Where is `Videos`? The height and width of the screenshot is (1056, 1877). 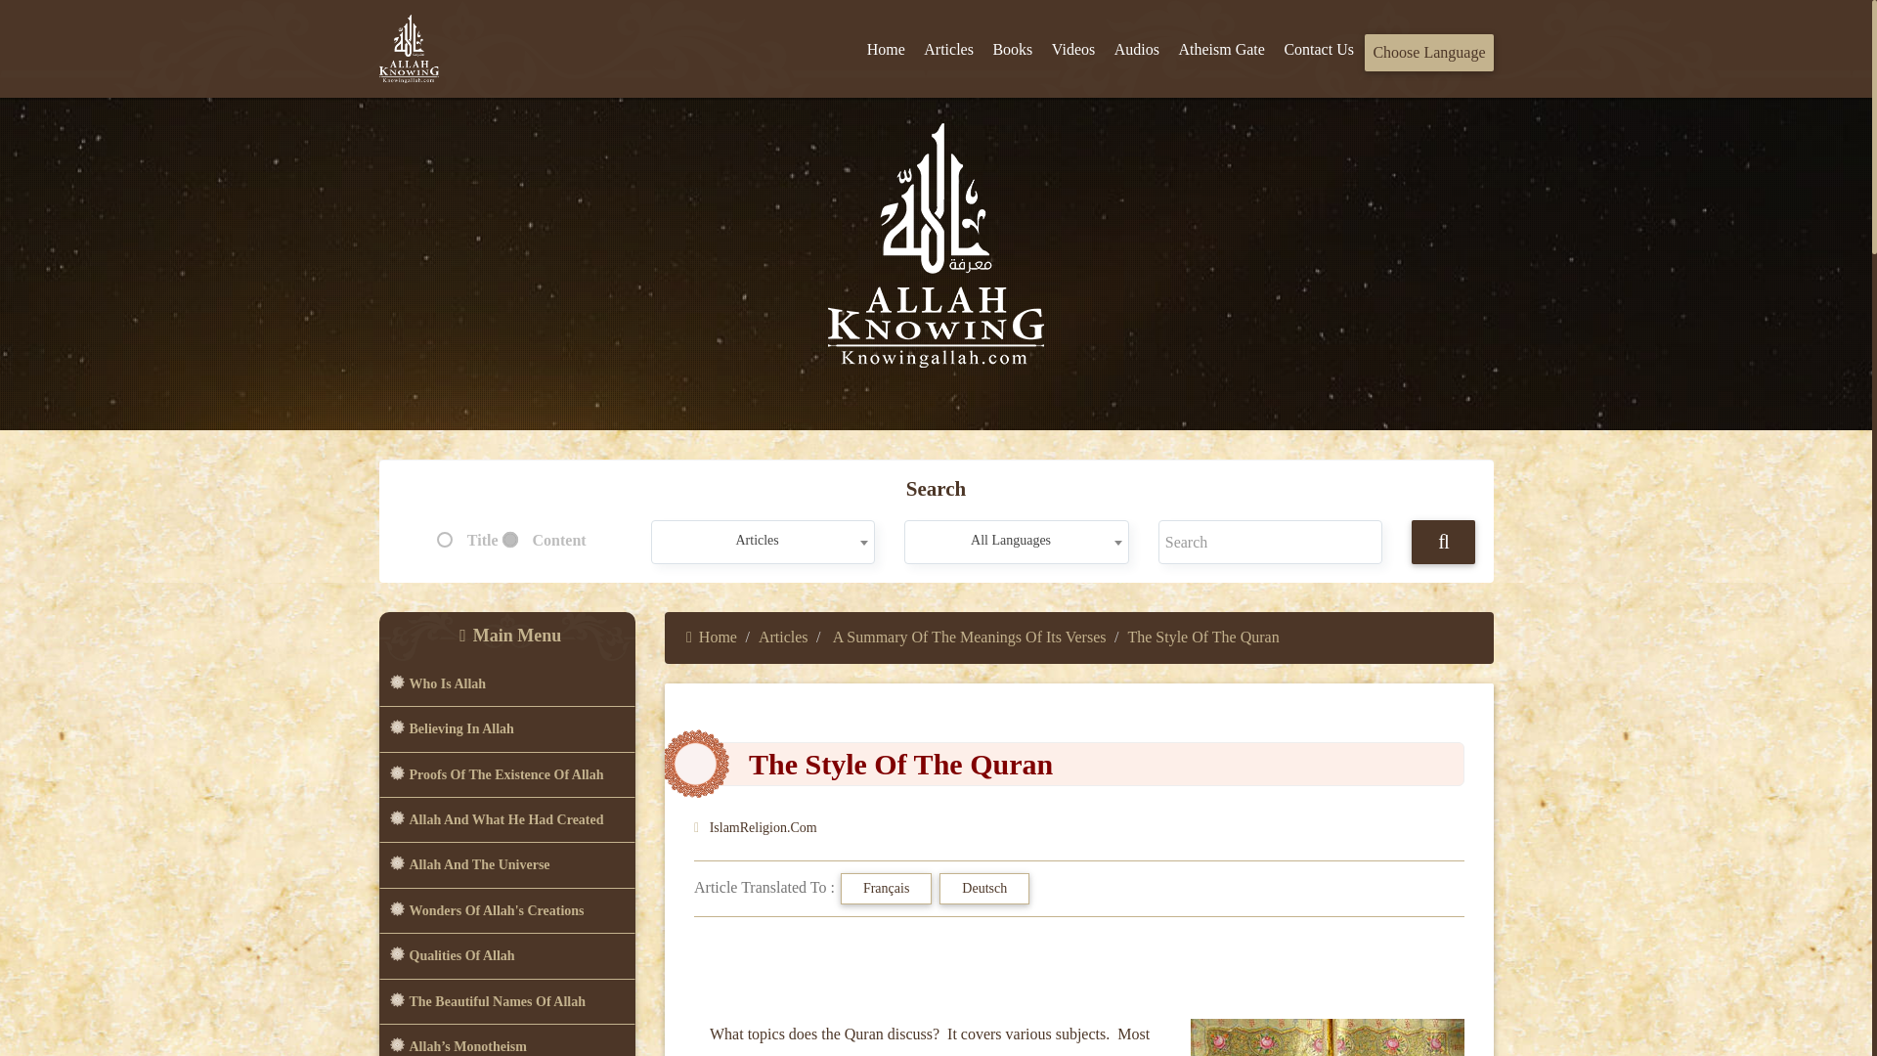
Videos is located at coordinates (1073, 51).